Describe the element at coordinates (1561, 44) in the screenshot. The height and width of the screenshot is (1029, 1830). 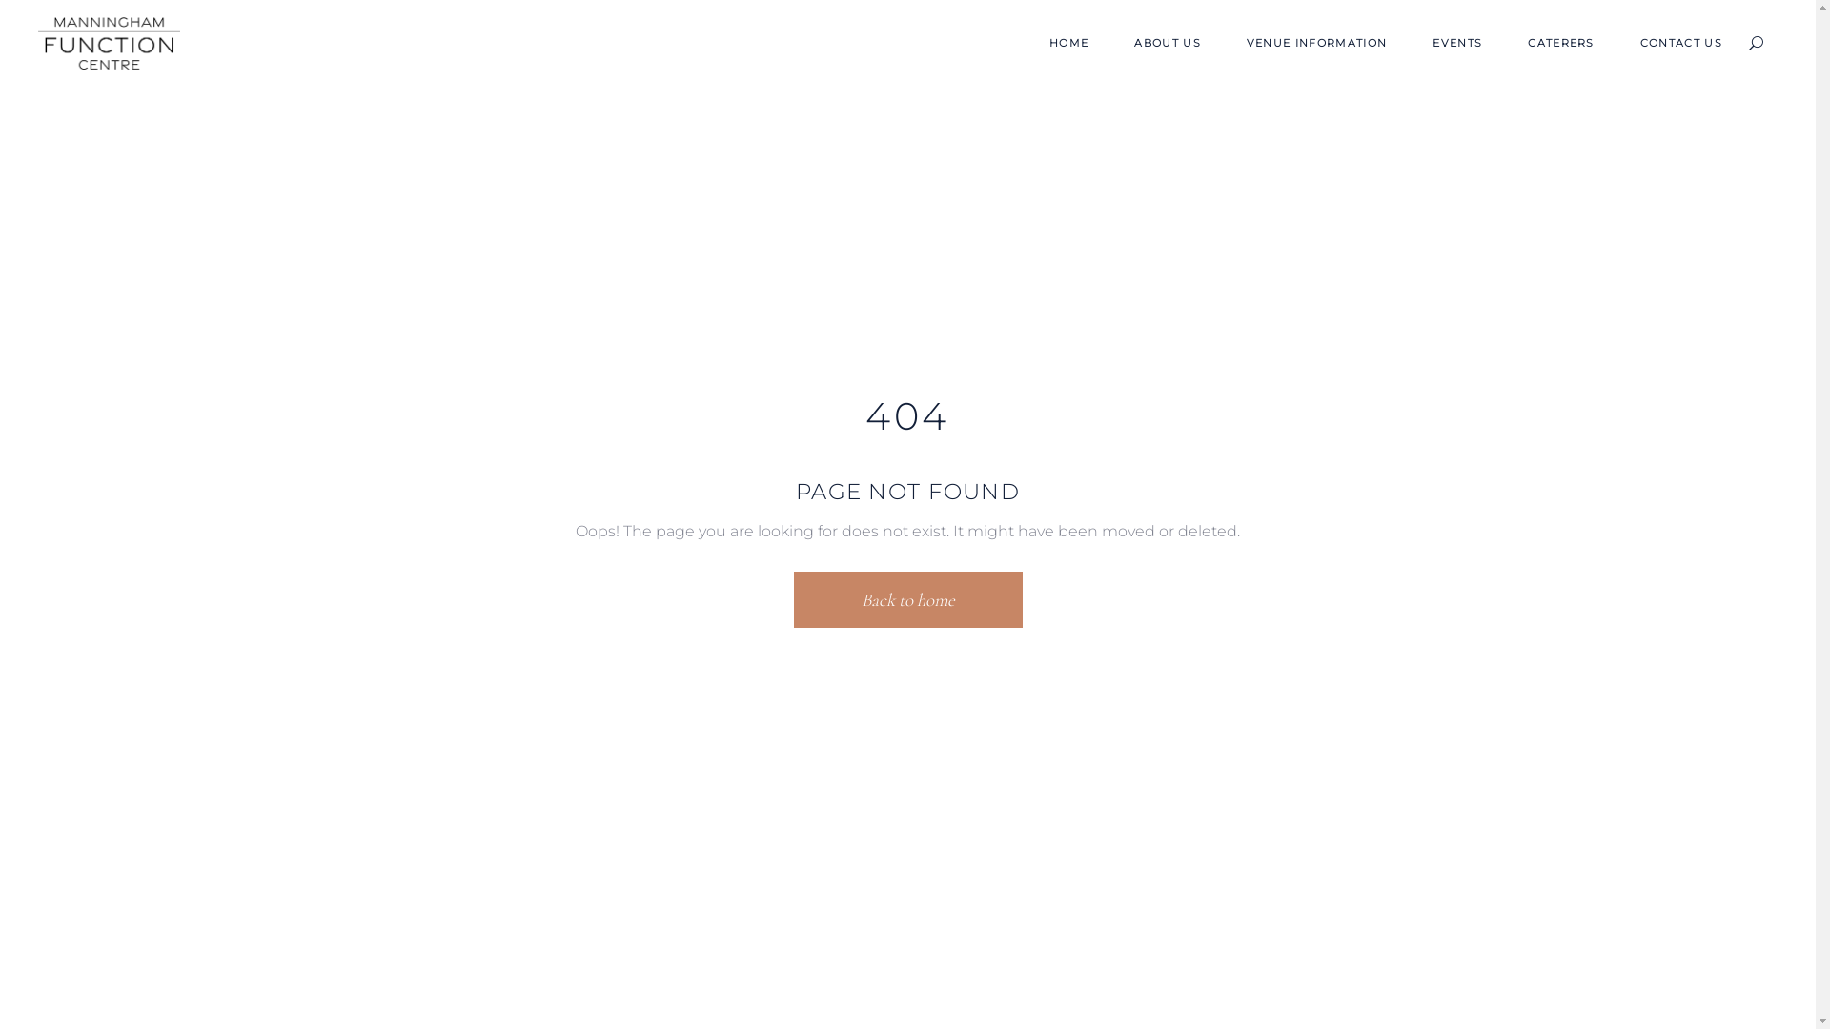
I see `CATERERS` at that location.